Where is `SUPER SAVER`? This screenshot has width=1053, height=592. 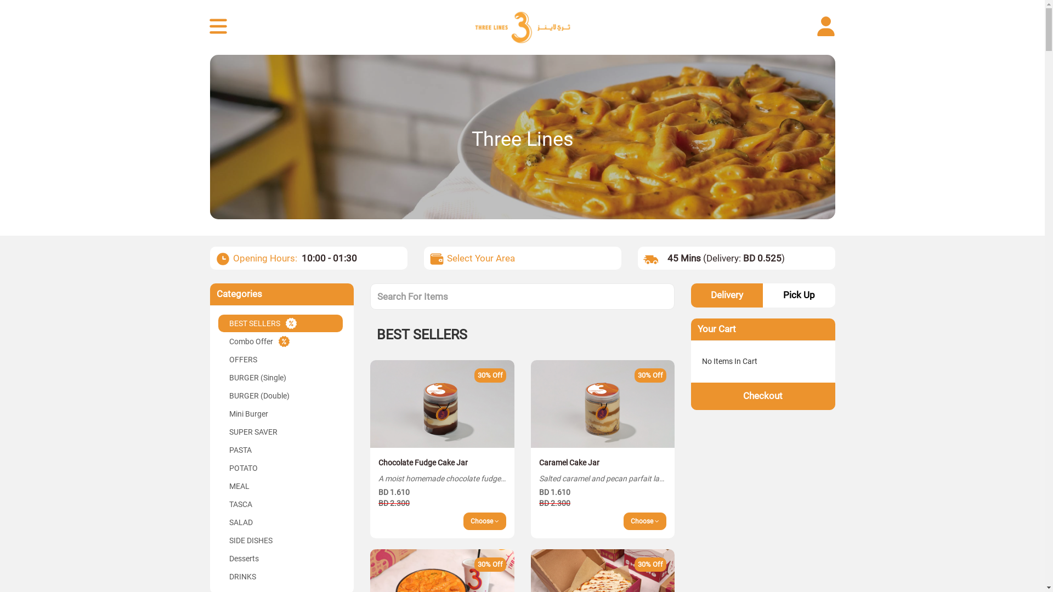 SUPER SAVER is located at coordinates (281, 432).